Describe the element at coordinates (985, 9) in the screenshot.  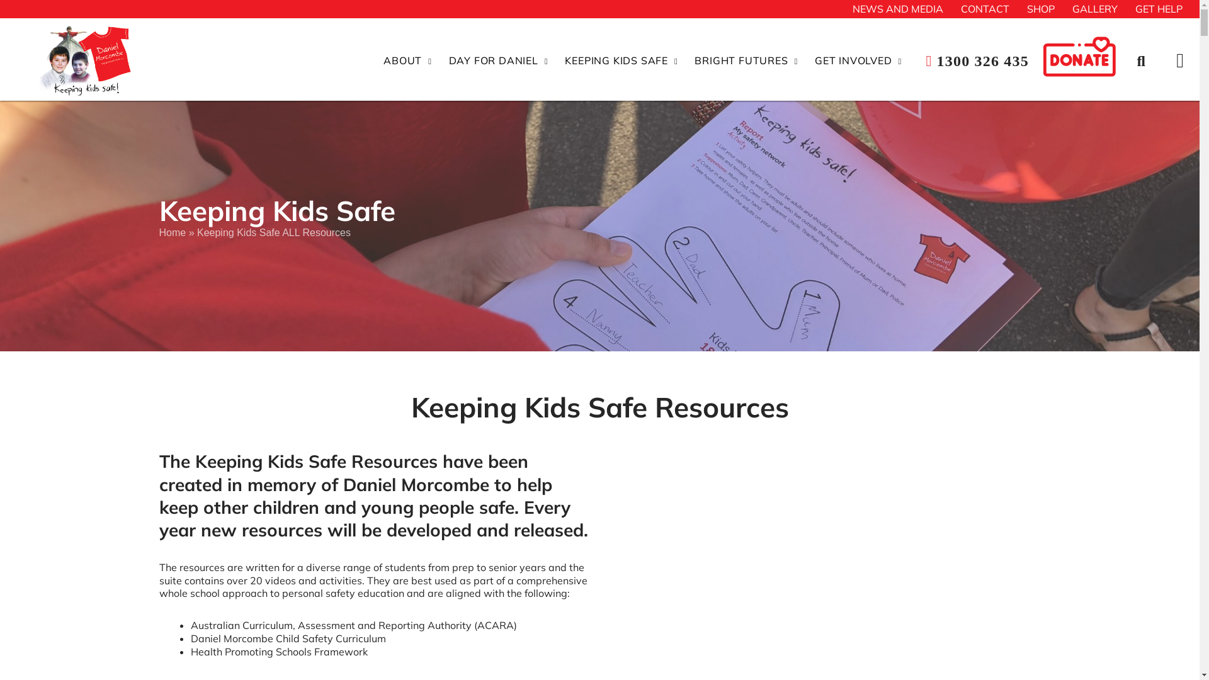
I see `CONTACT` at that location.